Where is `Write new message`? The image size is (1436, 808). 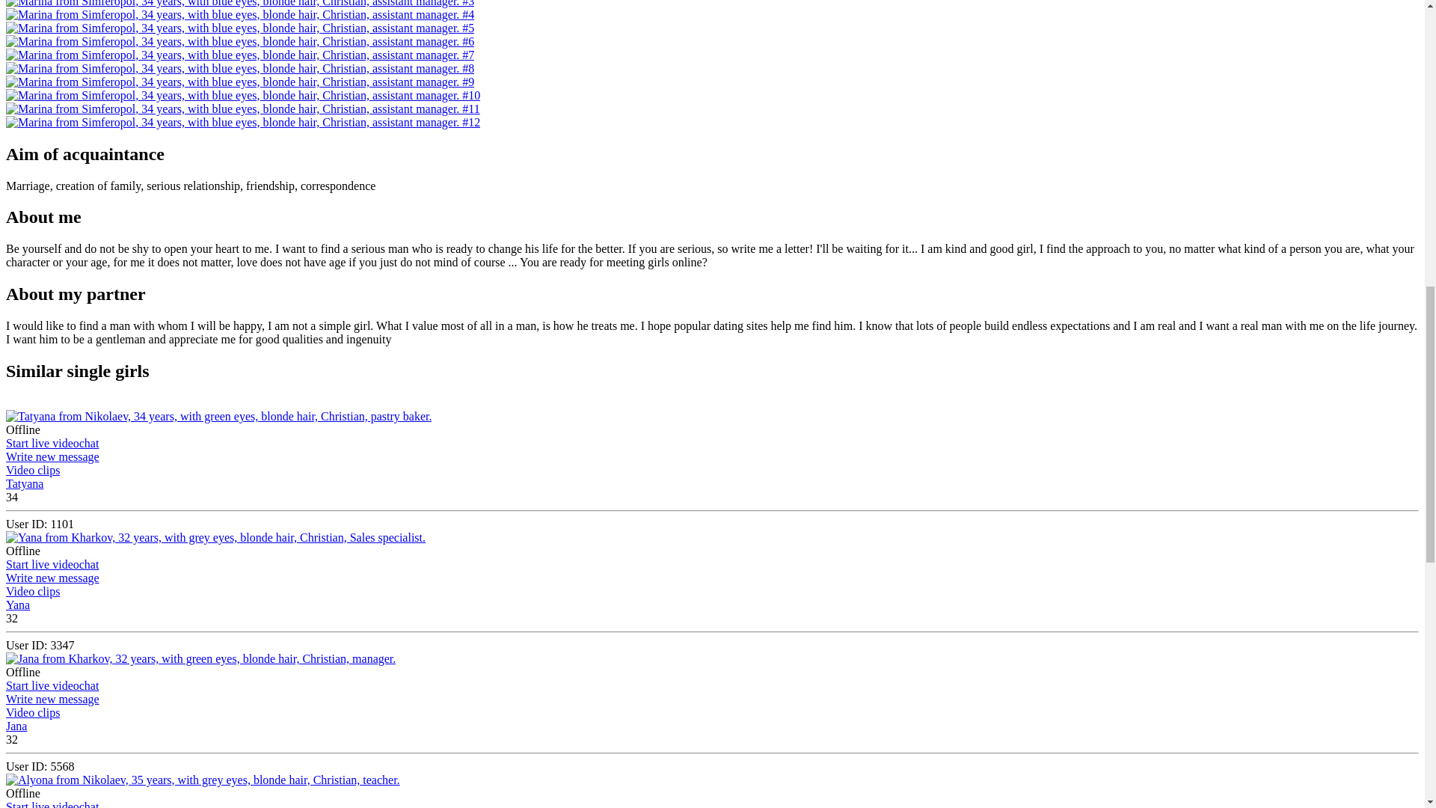
Write new message is located at coordinates (52, 578).